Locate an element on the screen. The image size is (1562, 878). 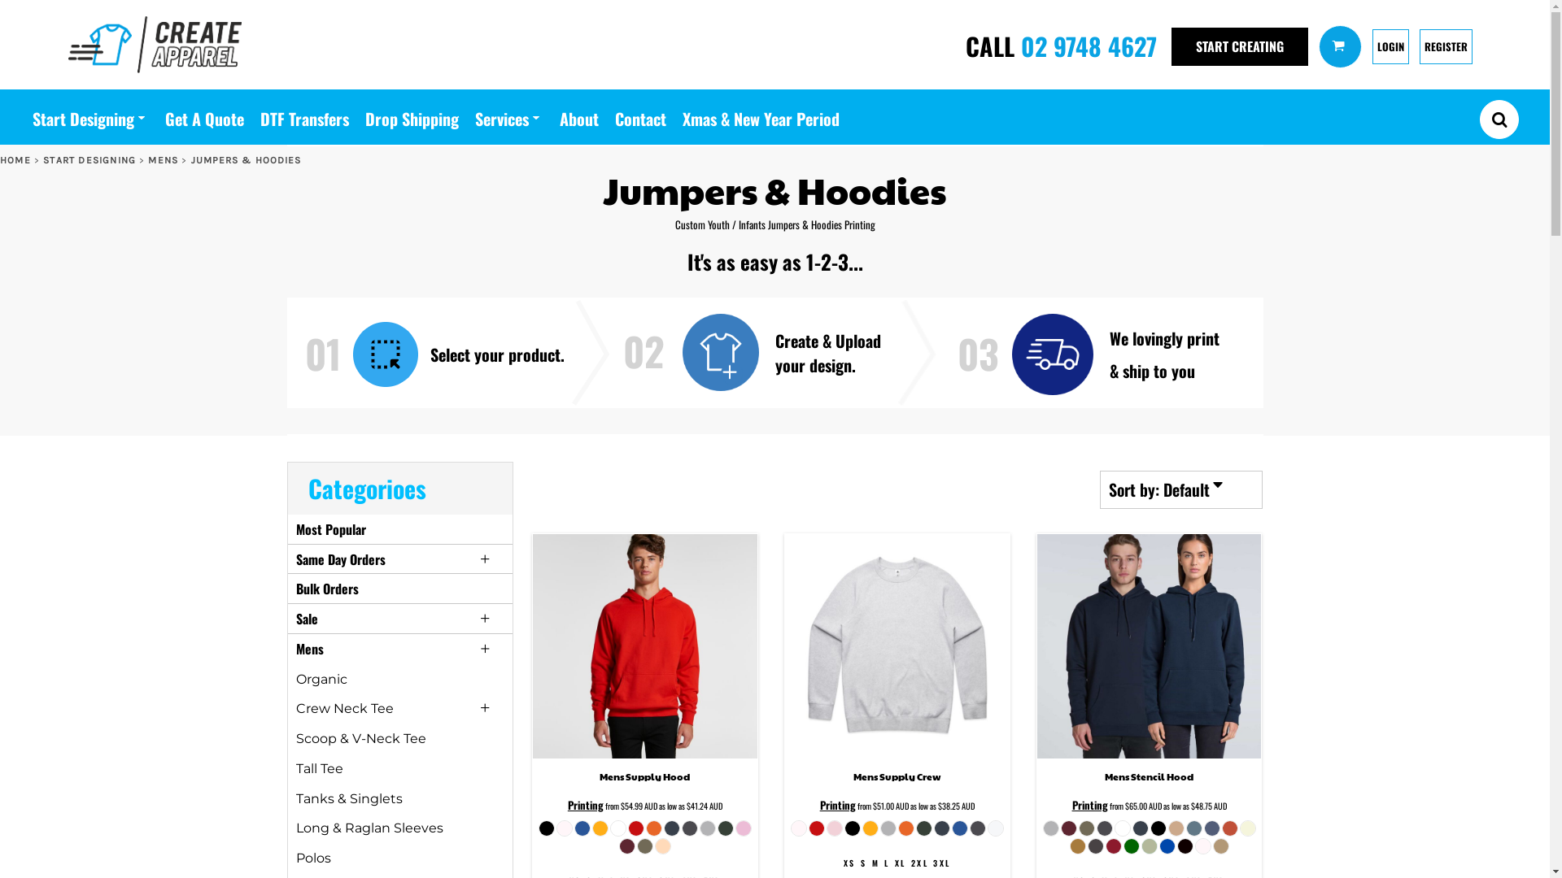
Bulk Orders is located at coordinates (327, 589).